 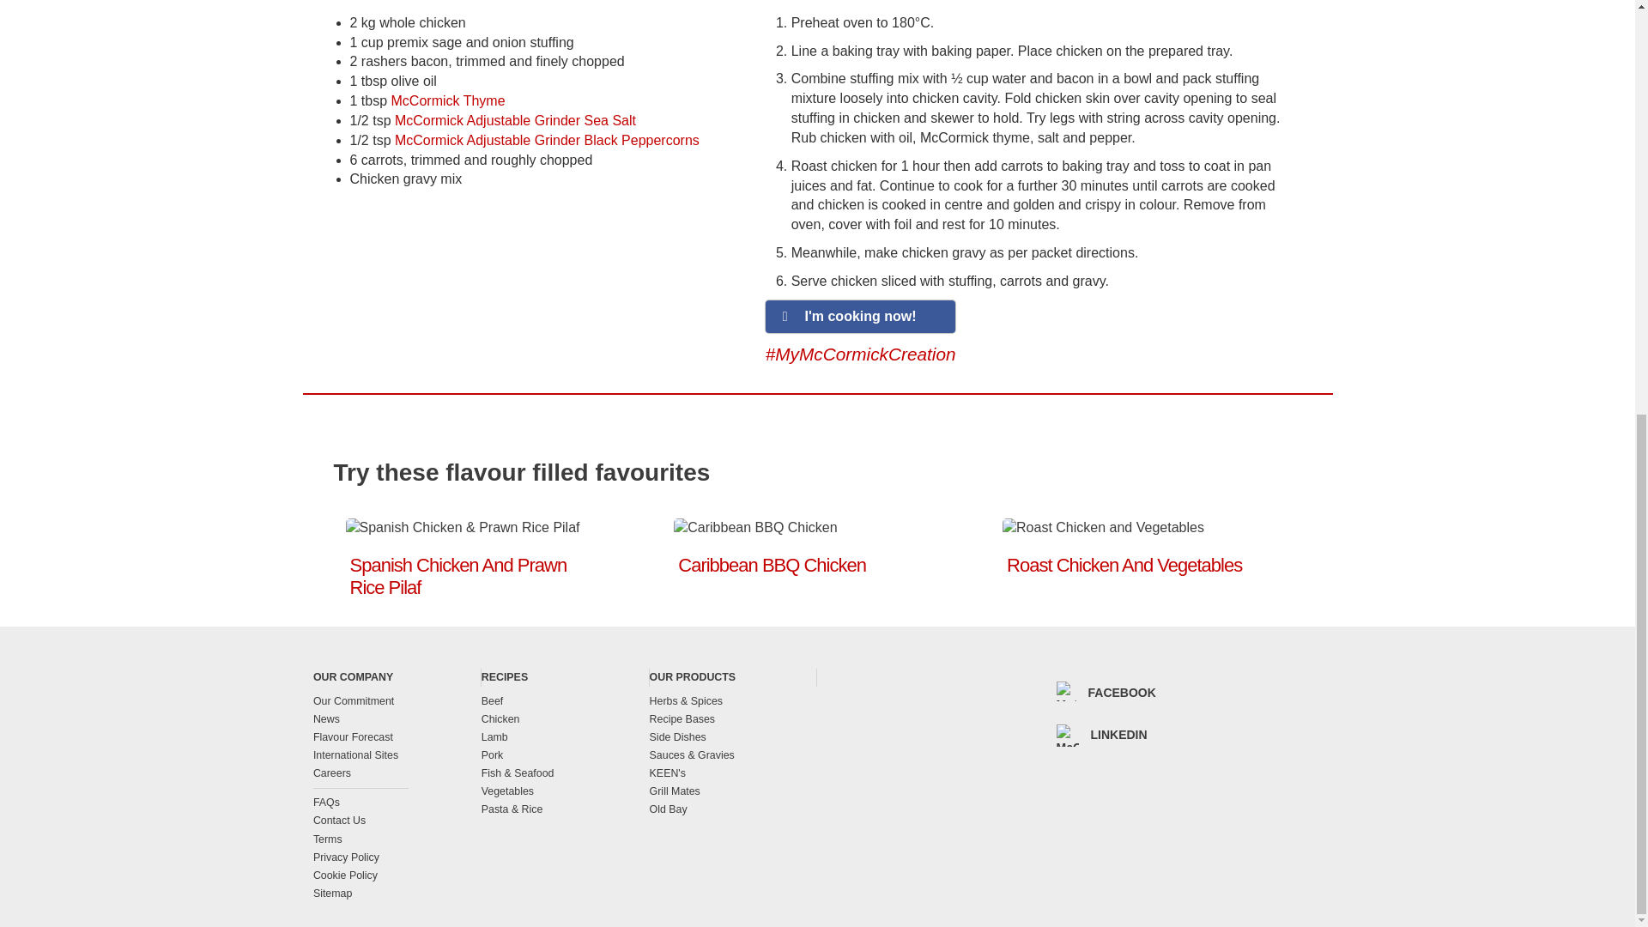 I want to click on Roast Chicken and Vegetables , so click(x=1103, y=528).